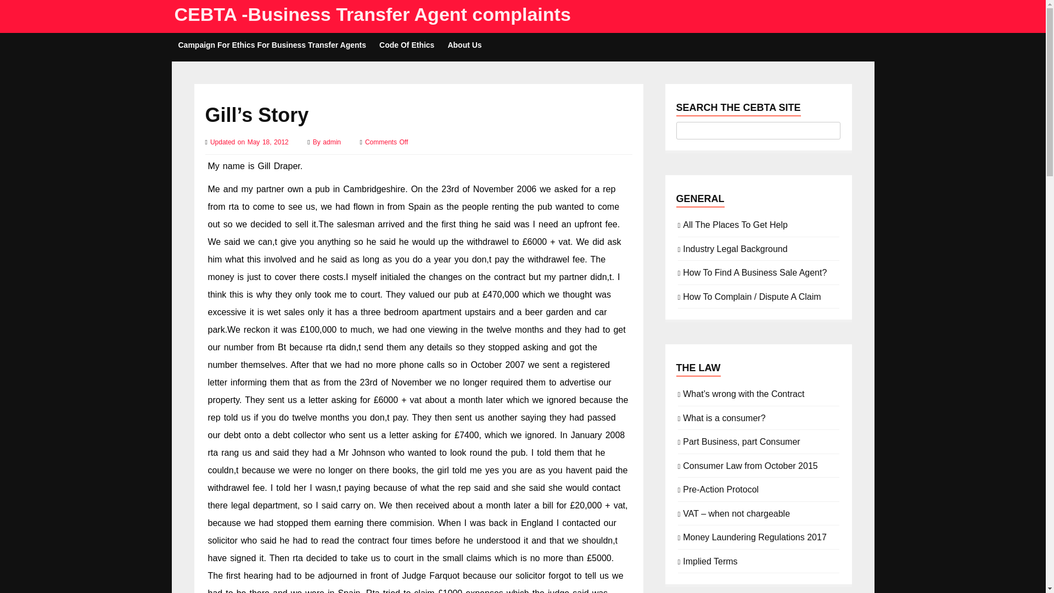 The height and width of the screenshot is (593, 1054). What do you see at coordinates (406, 45) in the screenshot?
I see `Code Of Ethics` at bounding box center [406, 45].